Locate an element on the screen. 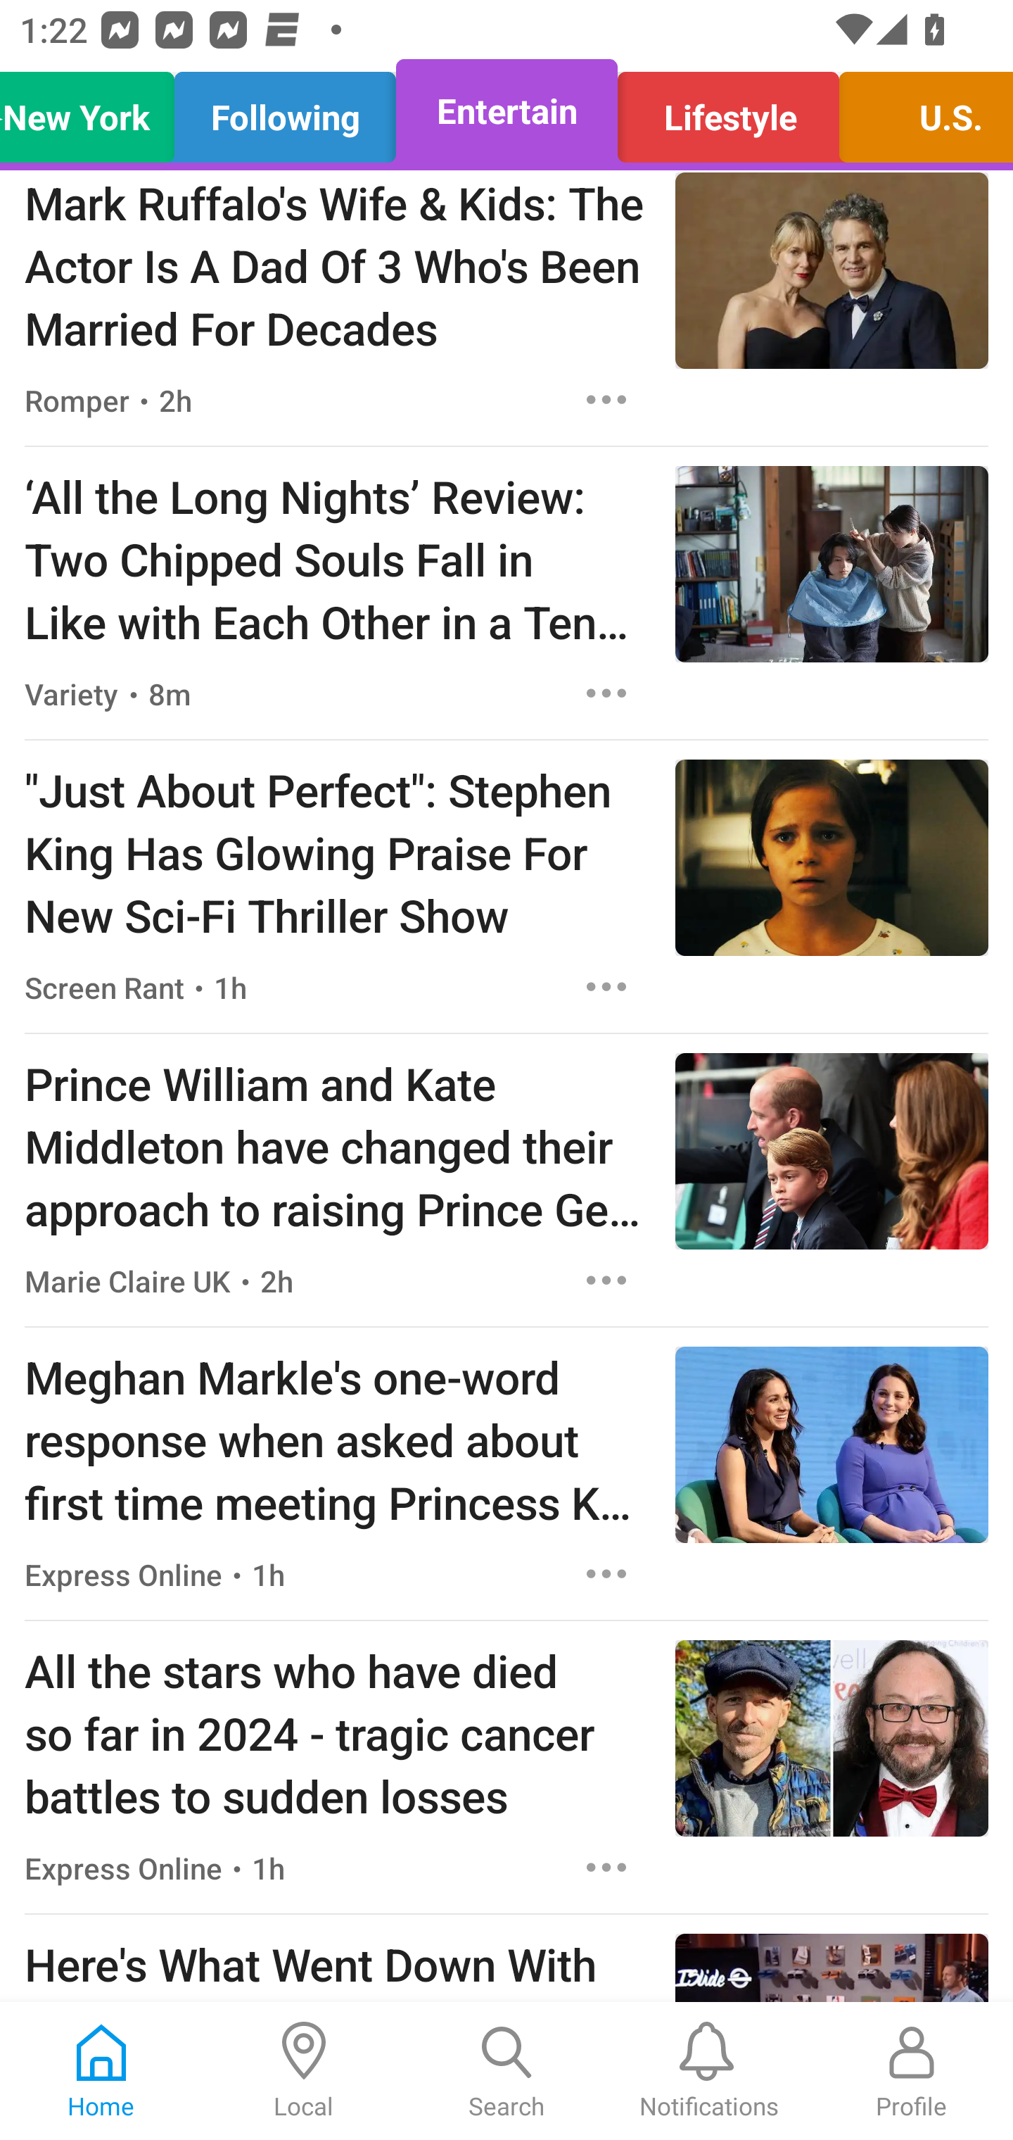  Options is located at coordinates (606, 400).